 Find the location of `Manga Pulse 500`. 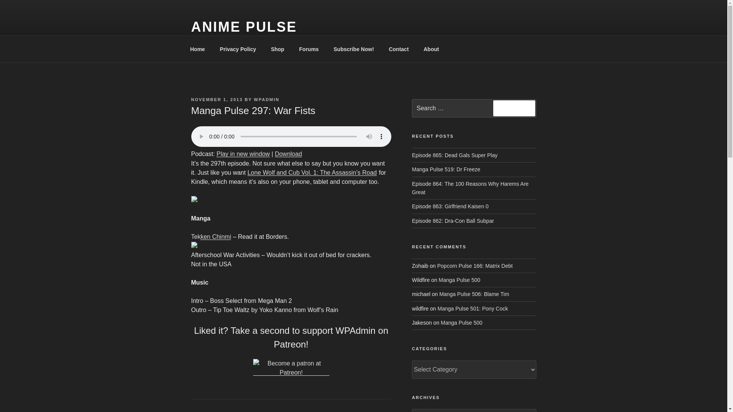

Manga Pulse 500 is located at coordinates (459, 280).